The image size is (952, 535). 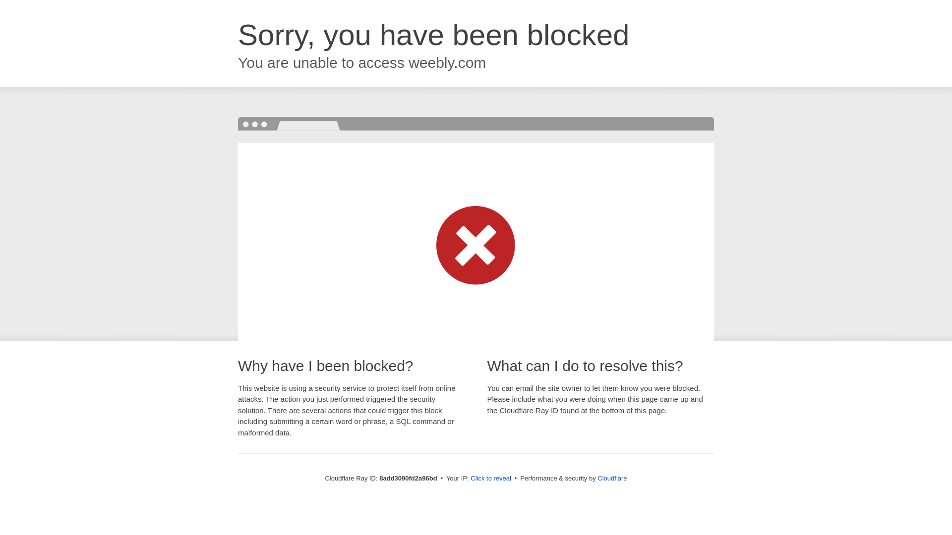 I want to click on Click to reveal, so click(x=491, y=479).